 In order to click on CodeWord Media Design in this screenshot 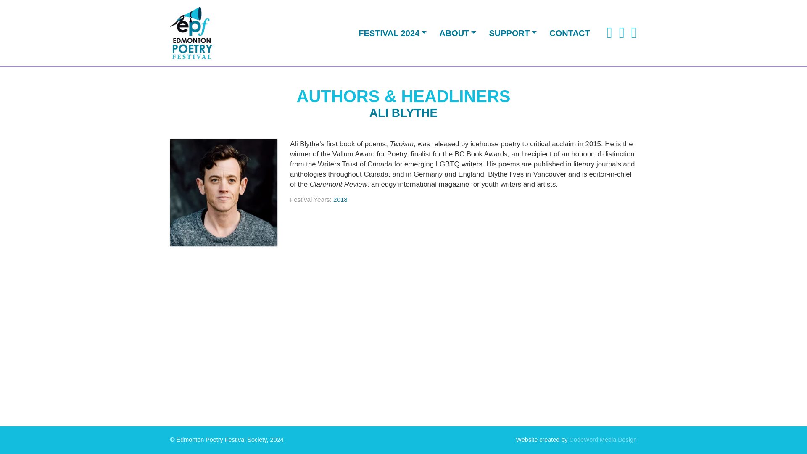, I will do `click(603, 440)`.